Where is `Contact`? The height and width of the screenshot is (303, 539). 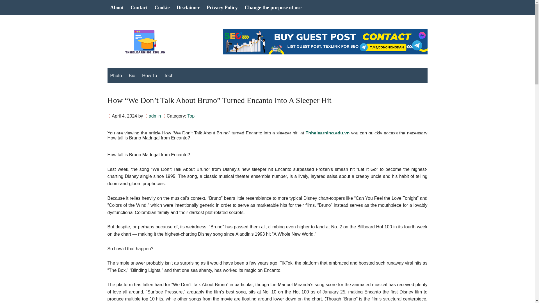 Contact is located at coordinates (139, 8).